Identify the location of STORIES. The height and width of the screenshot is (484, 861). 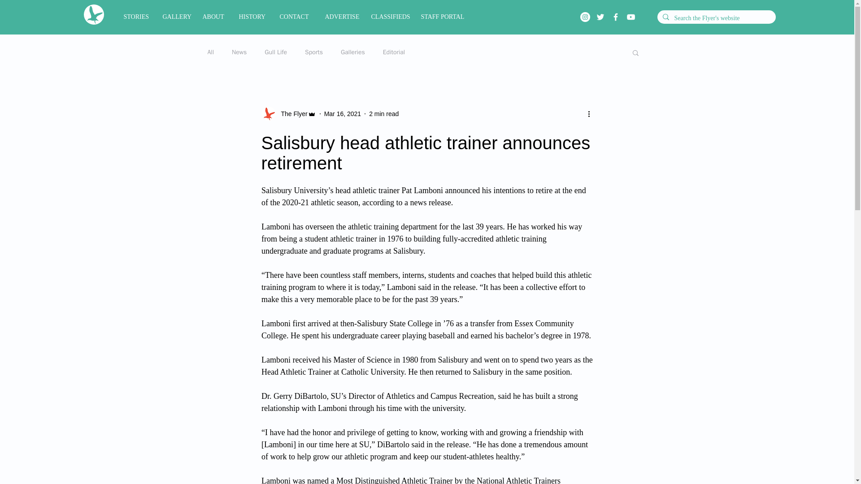
(136, 17).